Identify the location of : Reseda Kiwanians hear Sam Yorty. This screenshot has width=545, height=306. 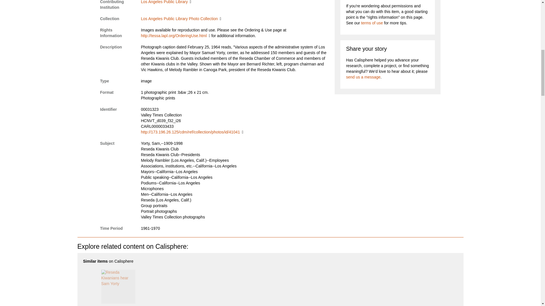
(118, 288).